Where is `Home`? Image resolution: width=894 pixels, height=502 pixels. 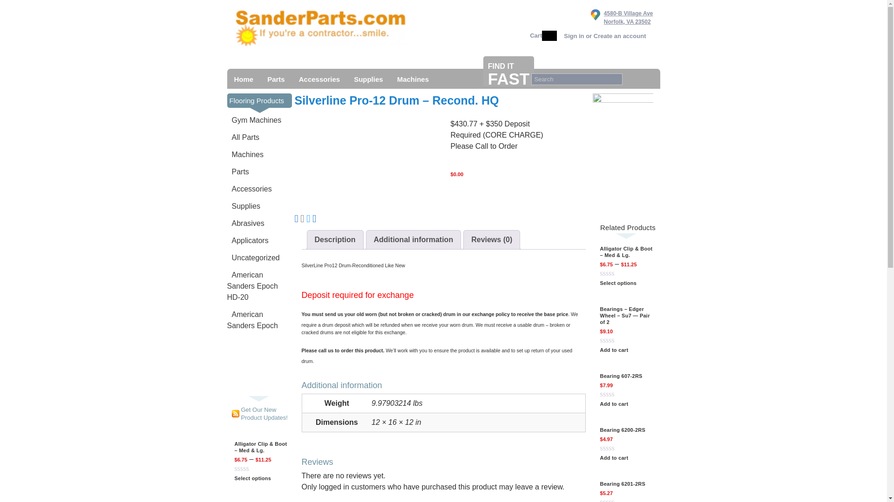 Home is located at coordinates (244, 79).